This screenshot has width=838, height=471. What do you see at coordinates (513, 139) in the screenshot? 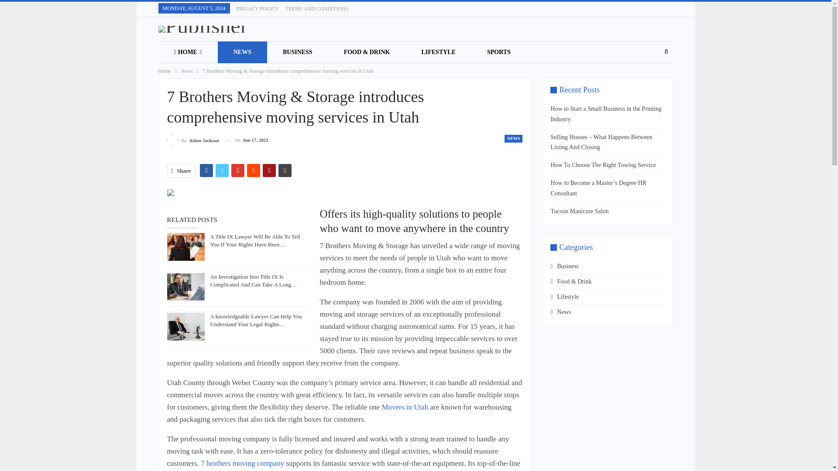
I see `NEWS` at bounding box center [513, 139].